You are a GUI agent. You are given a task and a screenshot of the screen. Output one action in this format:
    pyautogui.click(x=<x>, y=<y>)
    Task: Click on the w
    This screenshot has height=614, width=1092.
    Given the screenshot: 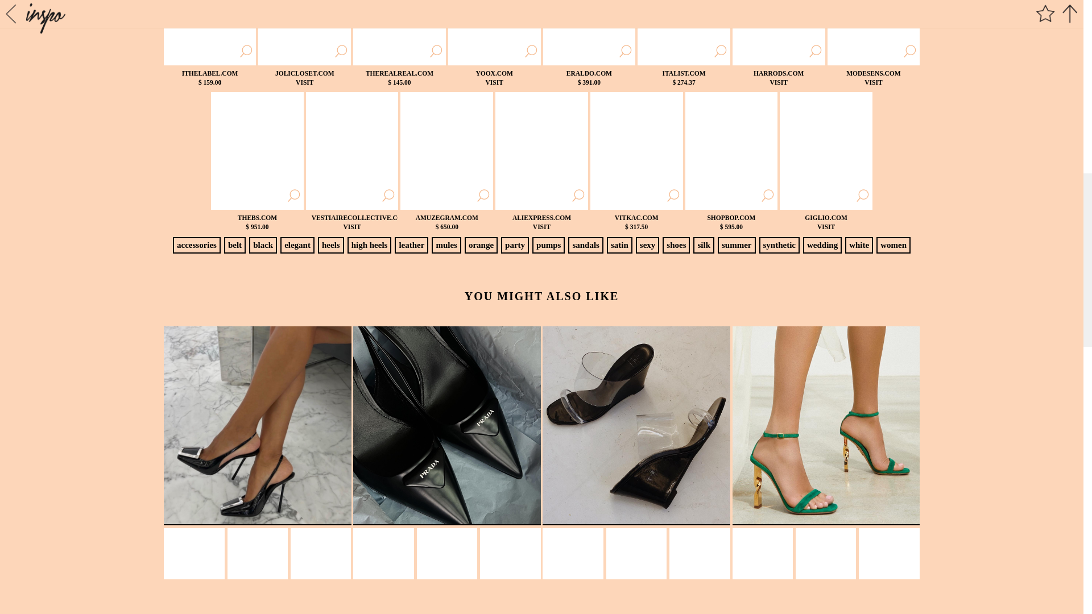 What is the action you would take?
    pyautogui.click(x=484, y=476)
    